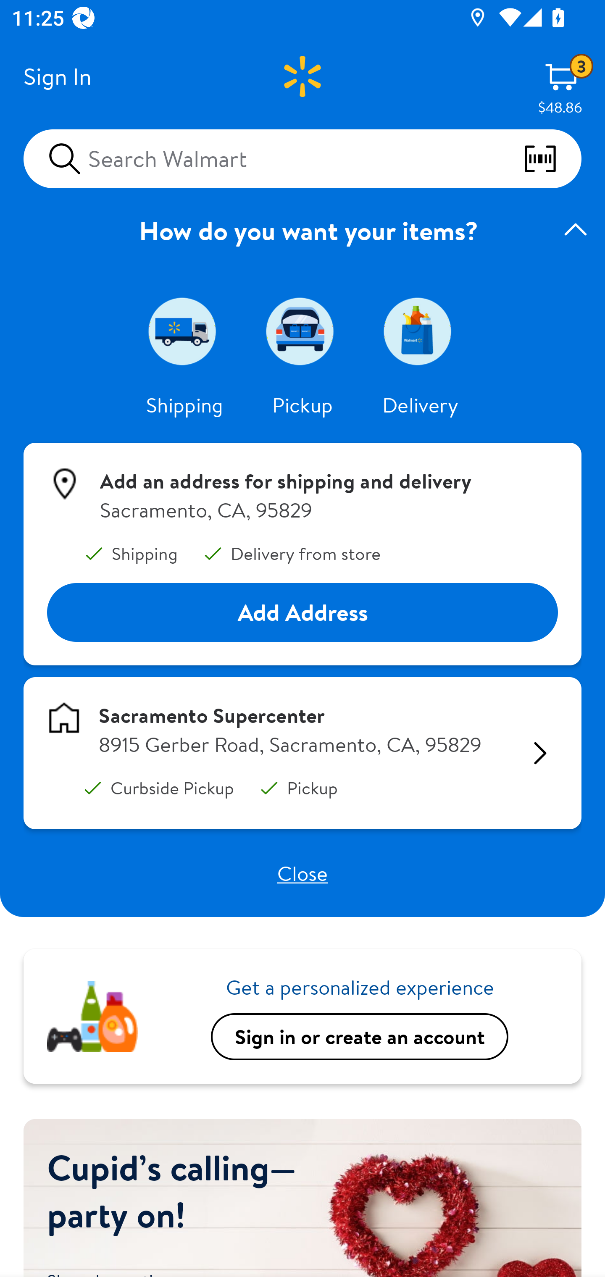 The width and height of the screenshot is (605, 1277). I want to click on scan barcodes qr codes and more, so click(552, 159).